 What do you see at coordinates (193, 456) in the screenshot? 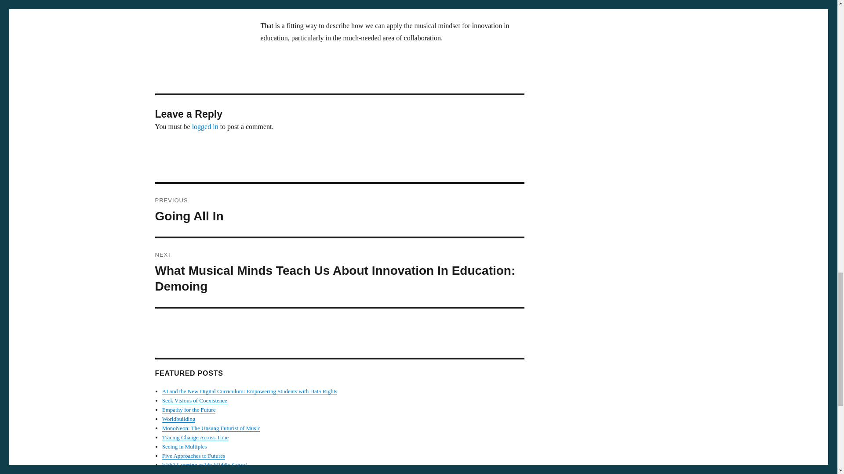
I see `logged in` at bounding box center [193, 456].